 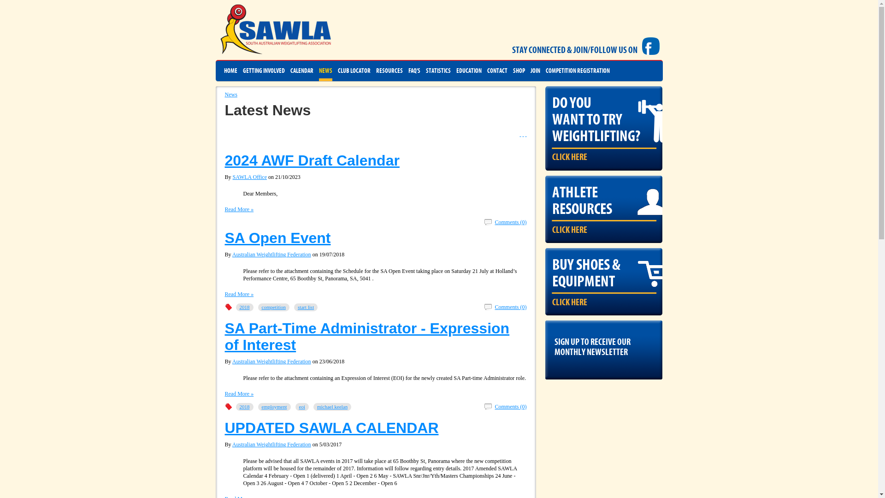 What do you see at coordinates (389, 71) in the screenshot?
I see `RESOURCES` at bounding box center [389, 71].